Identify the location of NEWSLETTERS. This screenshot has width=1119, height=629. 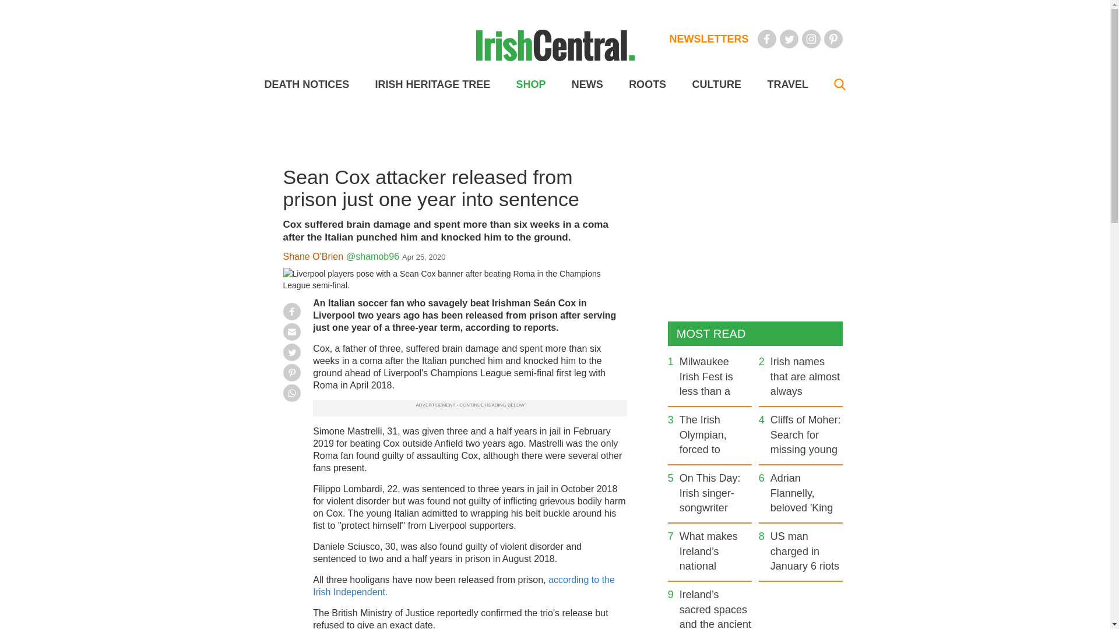
(709, 38).